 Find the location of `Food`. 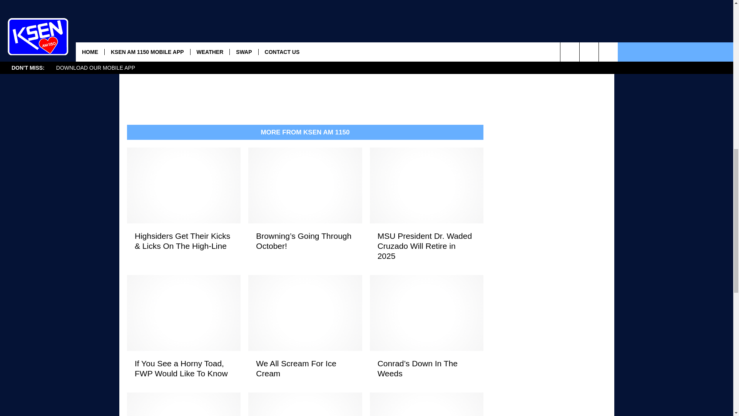

Food is located at coordinates (236, 27).